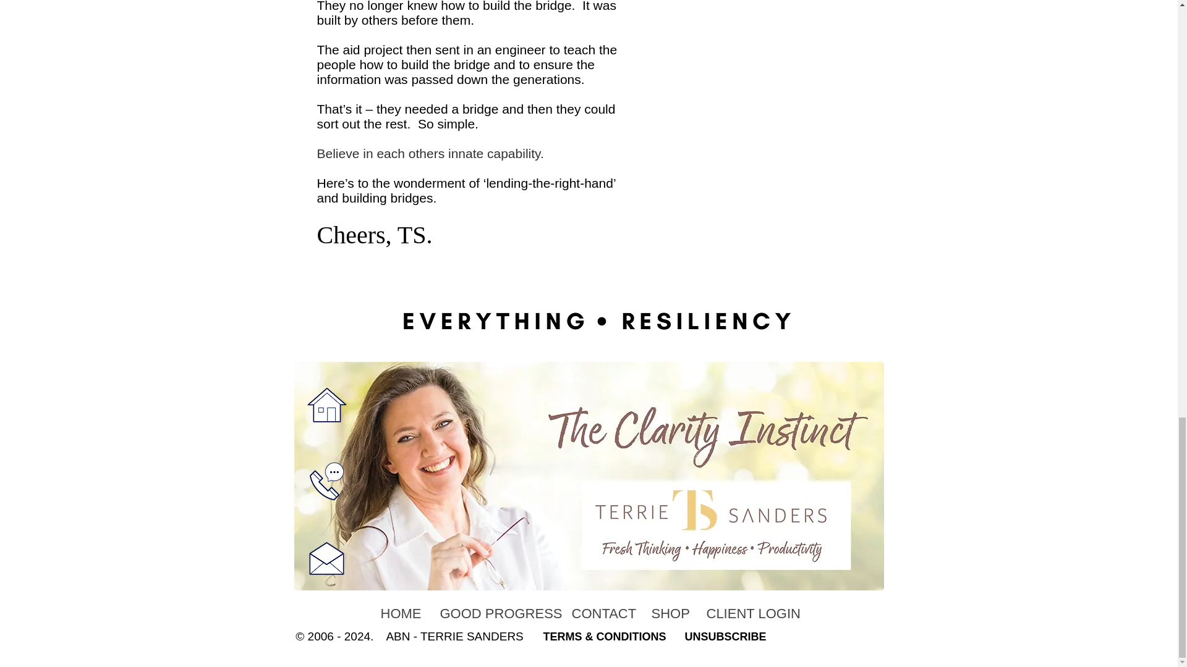 The height and width of the screenshot is (667, 1187). What do you see at coordinates (671, 636) in the screenshot?
I see `S     ` at bounding box center [671, 636].